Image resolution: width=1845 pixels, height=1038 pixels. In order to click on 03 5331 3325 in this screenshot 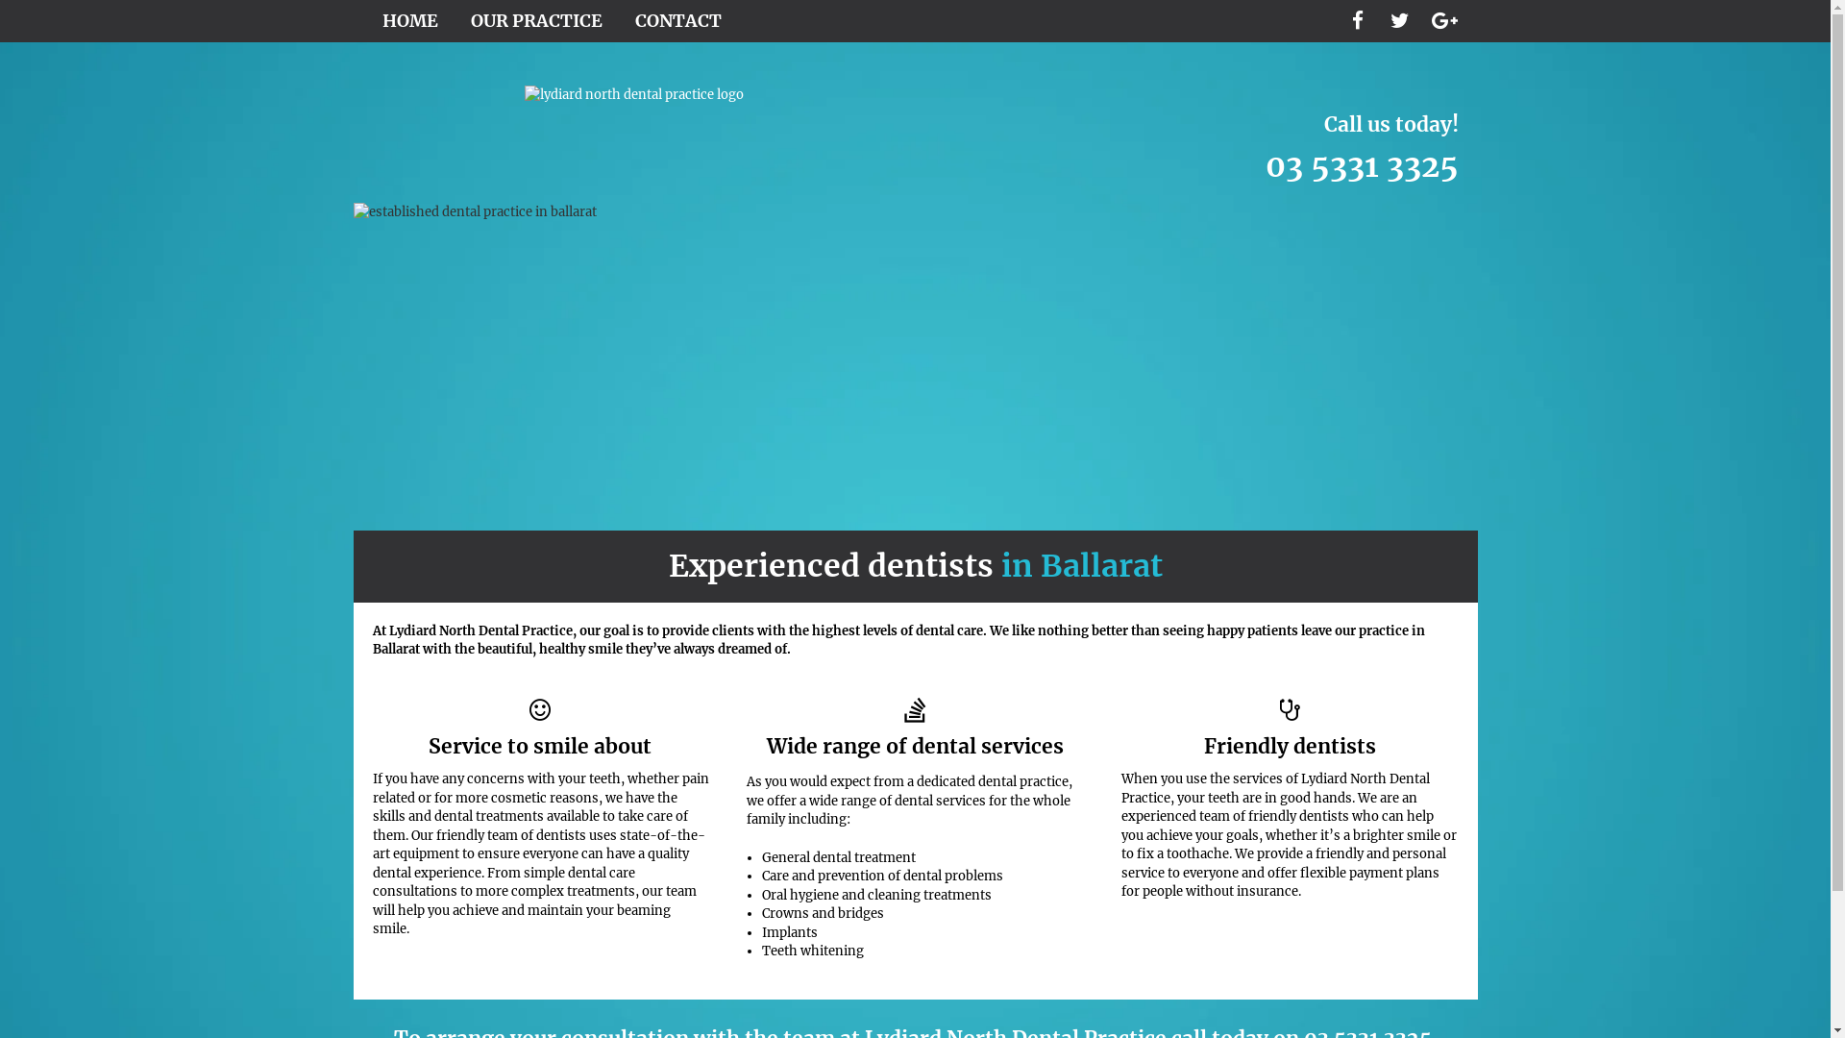, I will do `click(1361, 188)`.